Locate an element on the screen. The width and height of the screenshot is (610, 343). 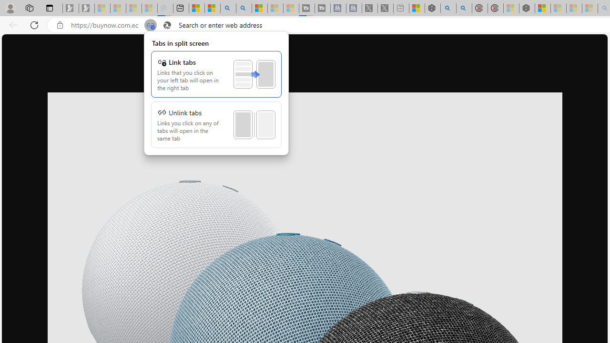
Class: MenuScrollViewContainer is located at coordinates (216, 98).